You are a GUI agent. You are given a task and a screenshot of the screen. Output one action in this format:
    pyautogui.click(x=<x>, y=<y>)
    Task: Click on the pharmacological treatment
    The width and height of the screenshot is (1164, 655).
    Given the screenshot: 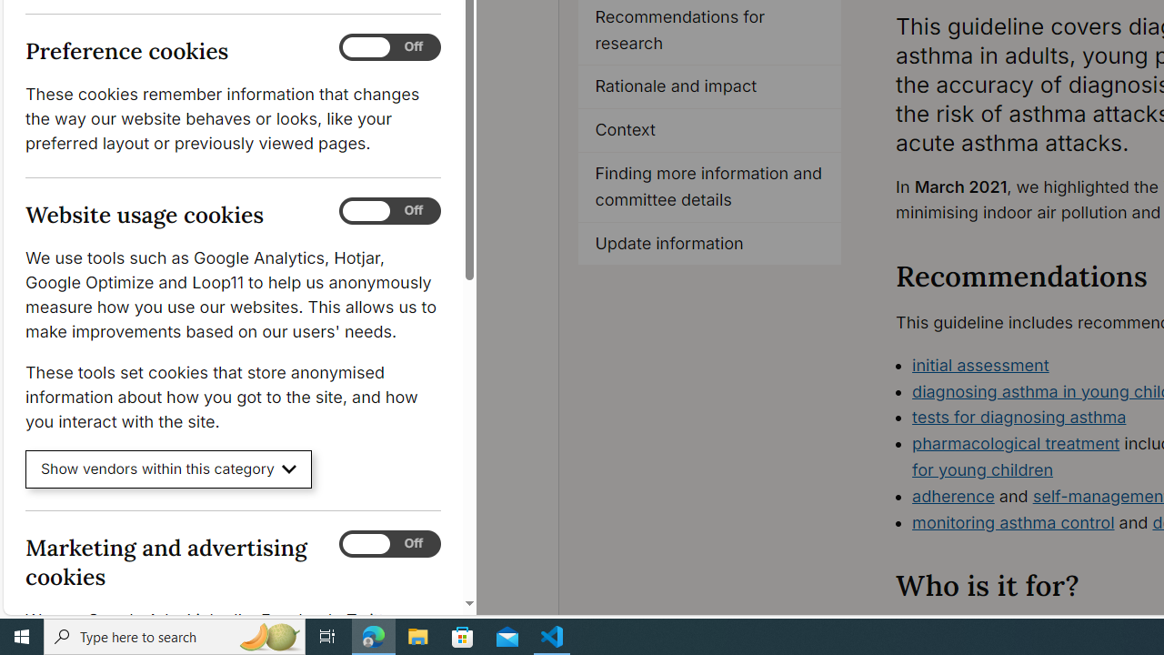 What is the action you would take?
    pyautogui.click(x=1016, y=443)
    